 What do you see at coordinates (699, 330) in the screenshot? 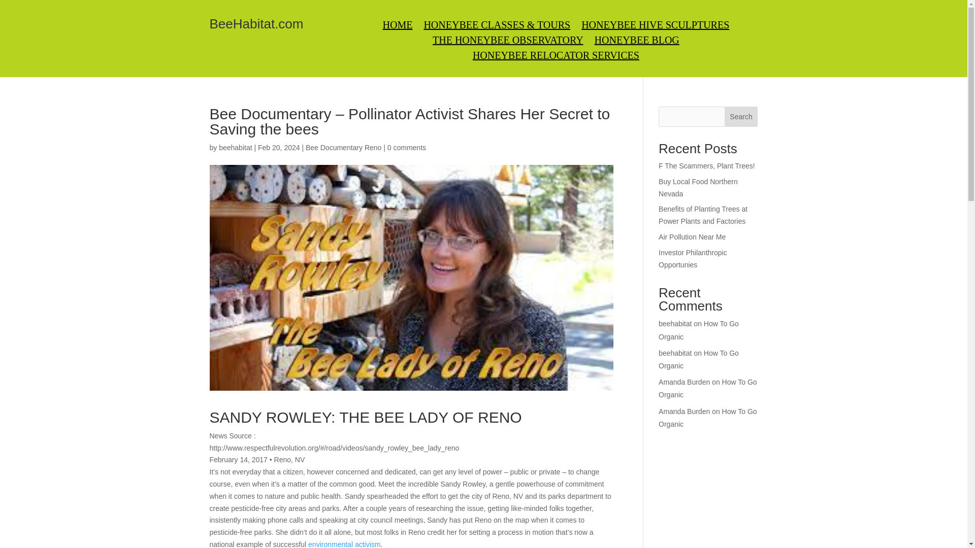
I see `How To Go Organic` at bounding box center [699, 330].